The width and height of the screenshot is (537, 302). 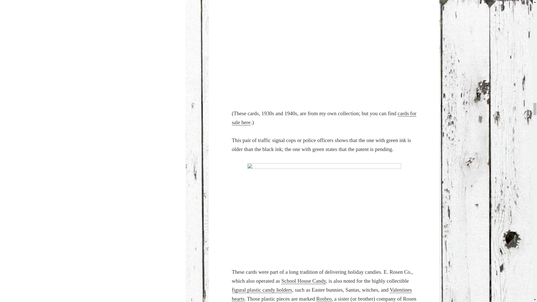 What do you see at coordinates (324, 211) in the screenshot?
I see `vintage e rosen co valentine pop cards` at bounding box center [324, 211].